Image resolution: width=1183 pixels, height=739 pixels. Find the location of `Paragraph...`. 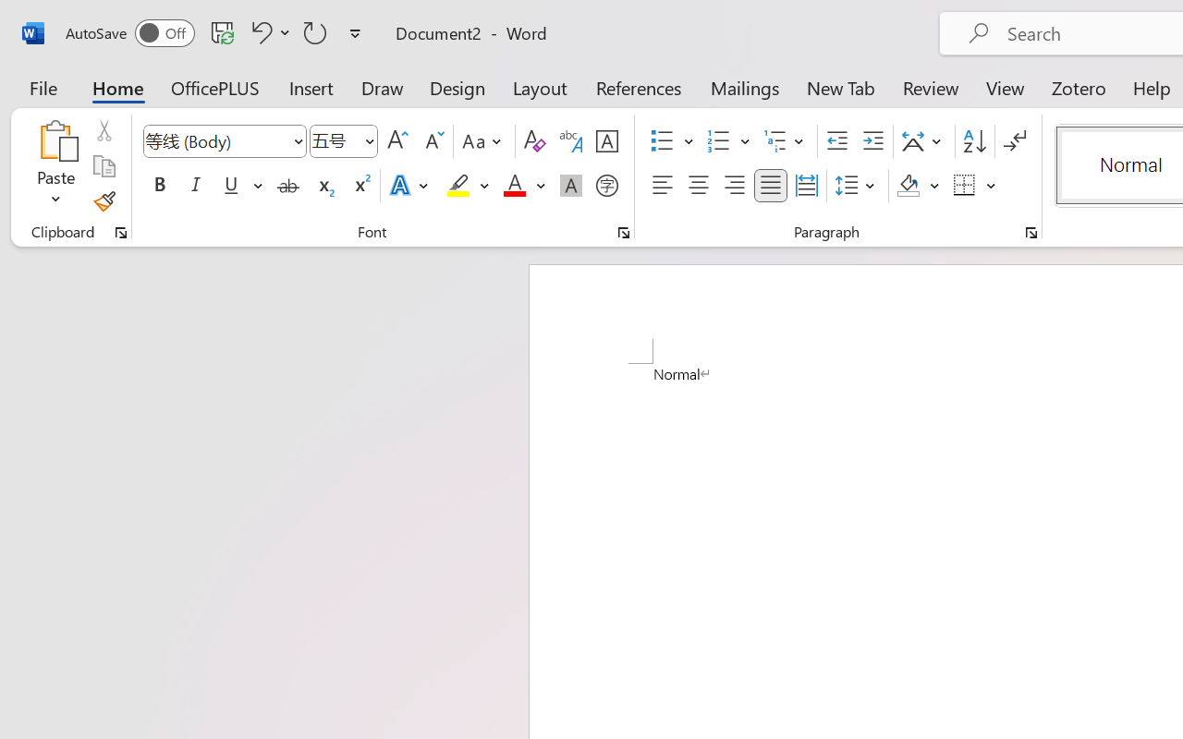

Paragraph... is located at coordinates (1031, 233).